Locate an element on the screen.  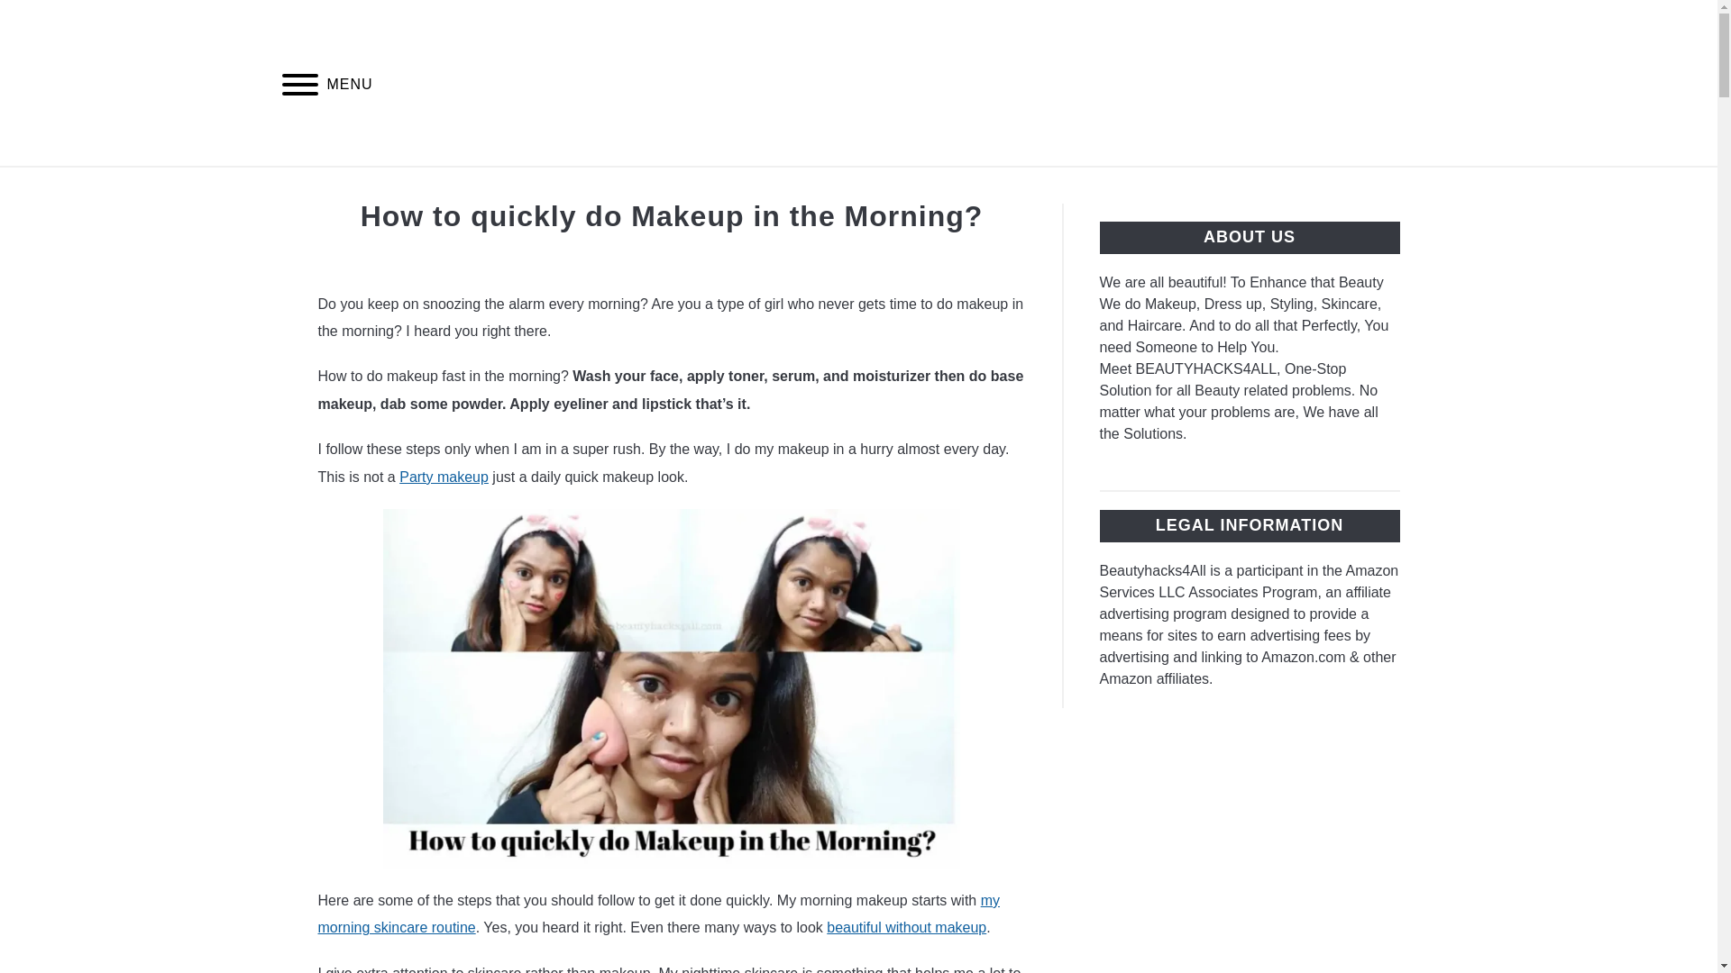
FASHION is located at coordinates (847, 187).